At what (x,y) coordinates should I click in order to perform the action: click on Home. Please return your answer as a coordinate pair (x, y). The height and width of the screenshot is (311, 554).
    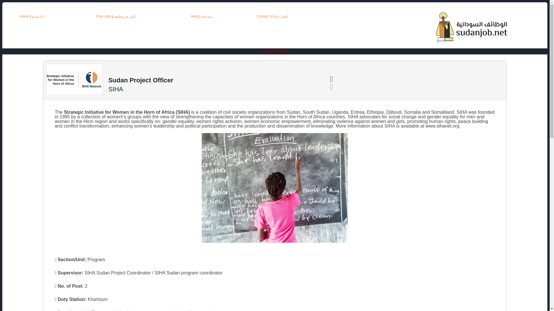
    Looking at the image, I should click on (24, 16).